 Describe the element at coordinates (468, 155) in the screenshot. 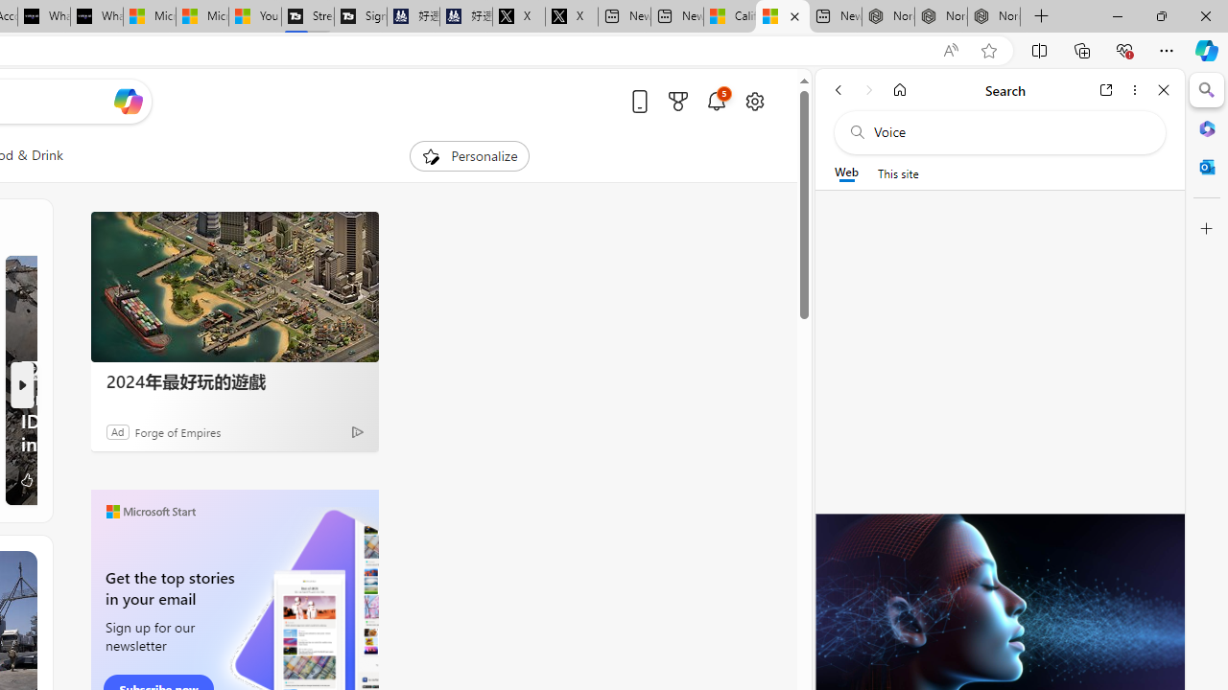

I see `Personalize` at that location.